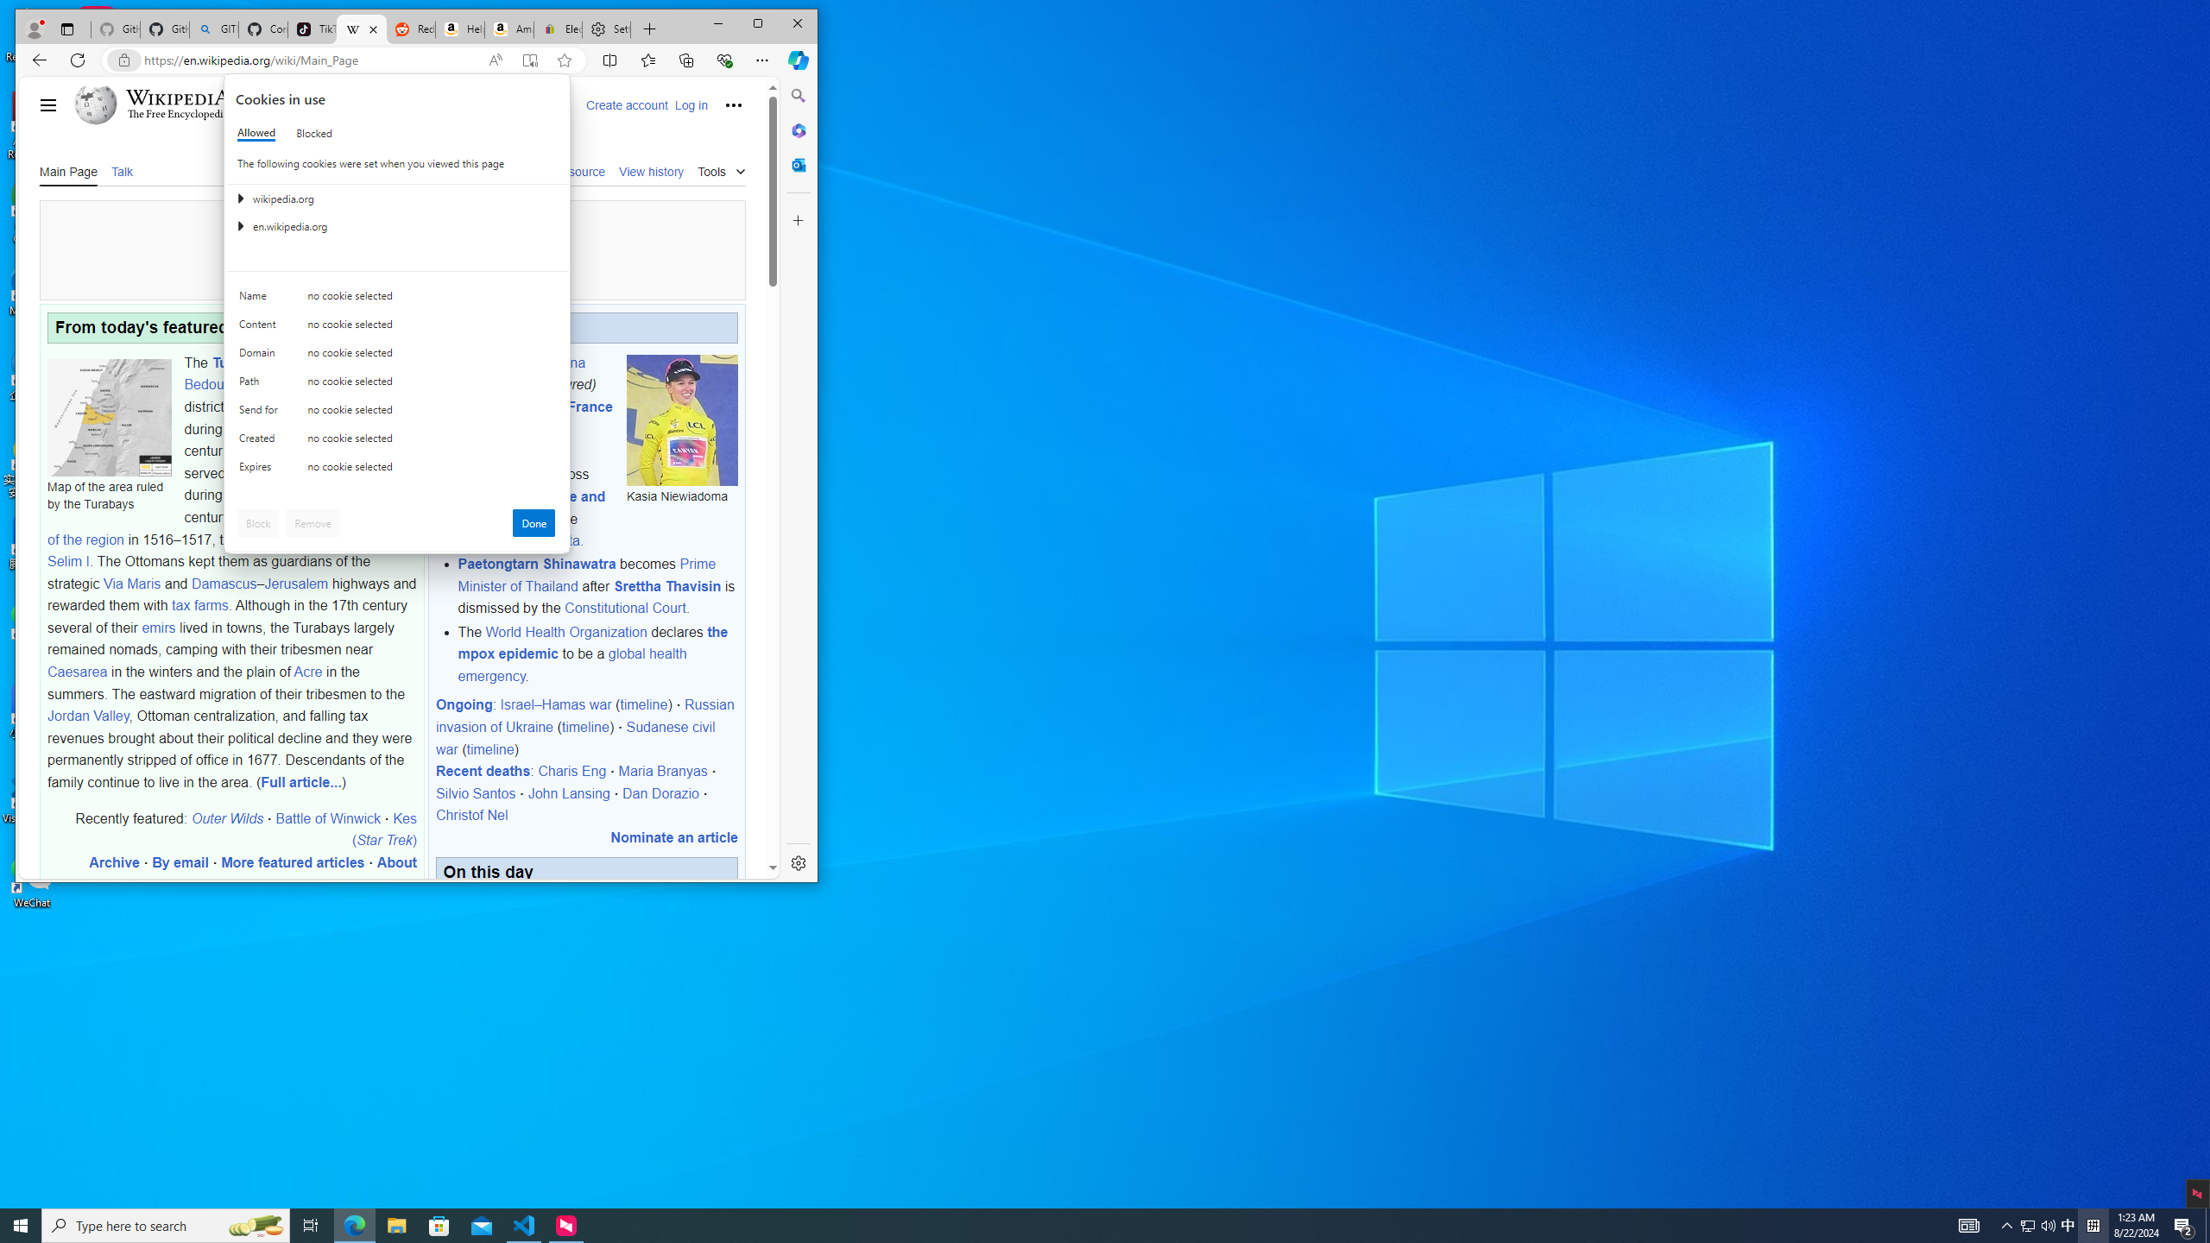 The height and width of the screenshot is (1243, 2210). I want to click on AutomationID: 4105, so click(2027, 1226).